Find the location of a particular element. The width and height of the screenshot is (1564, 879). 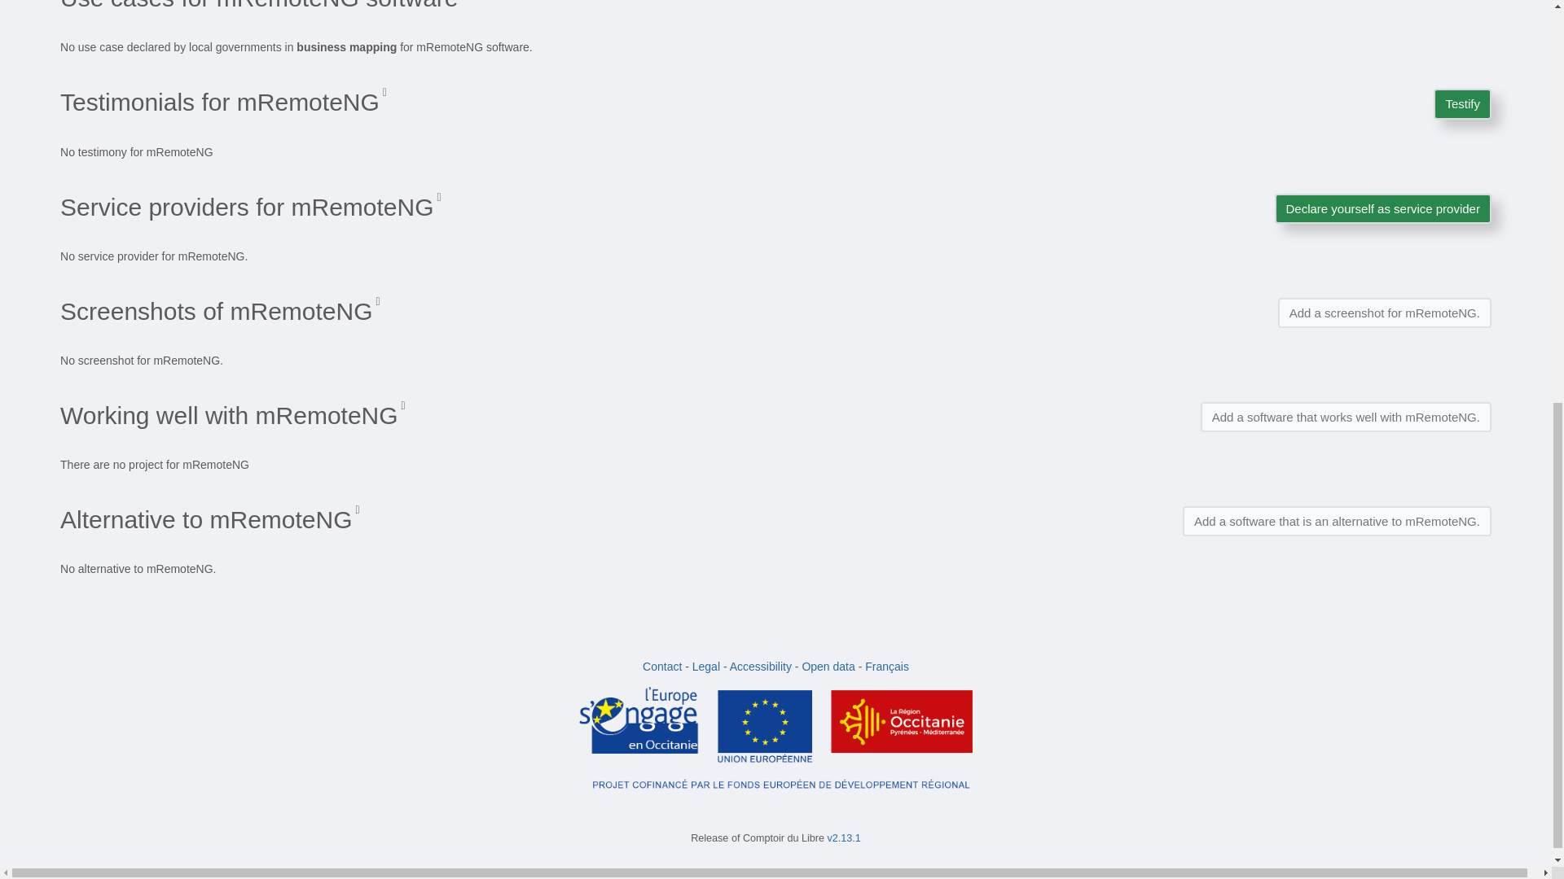

v2.13.1 is located at coordinates (844, 837).